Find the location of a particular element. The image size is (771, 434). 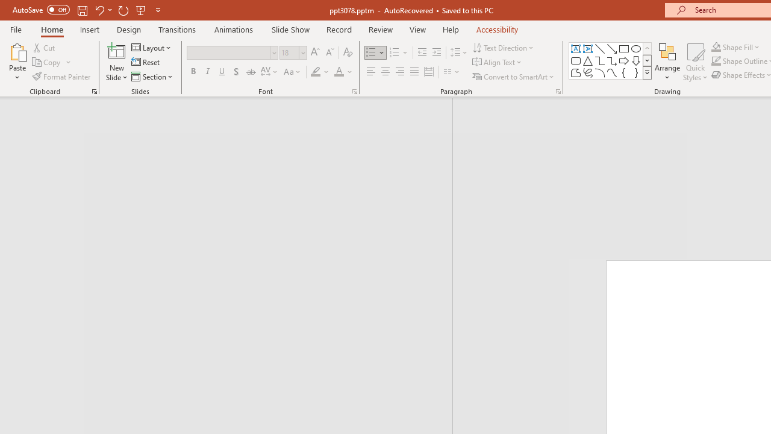

Font is located at coordinates (229, 52).